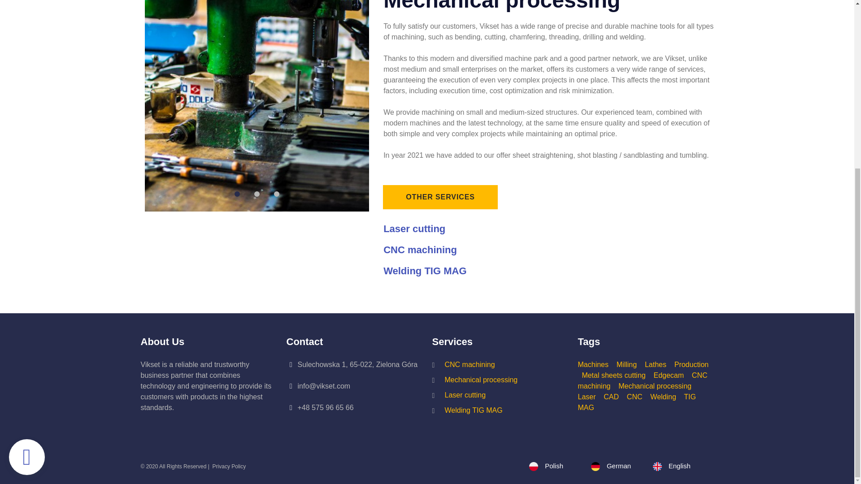 This screenshot has height=484, width=861. I want to click on Privacy Policy, so click(230, 466).